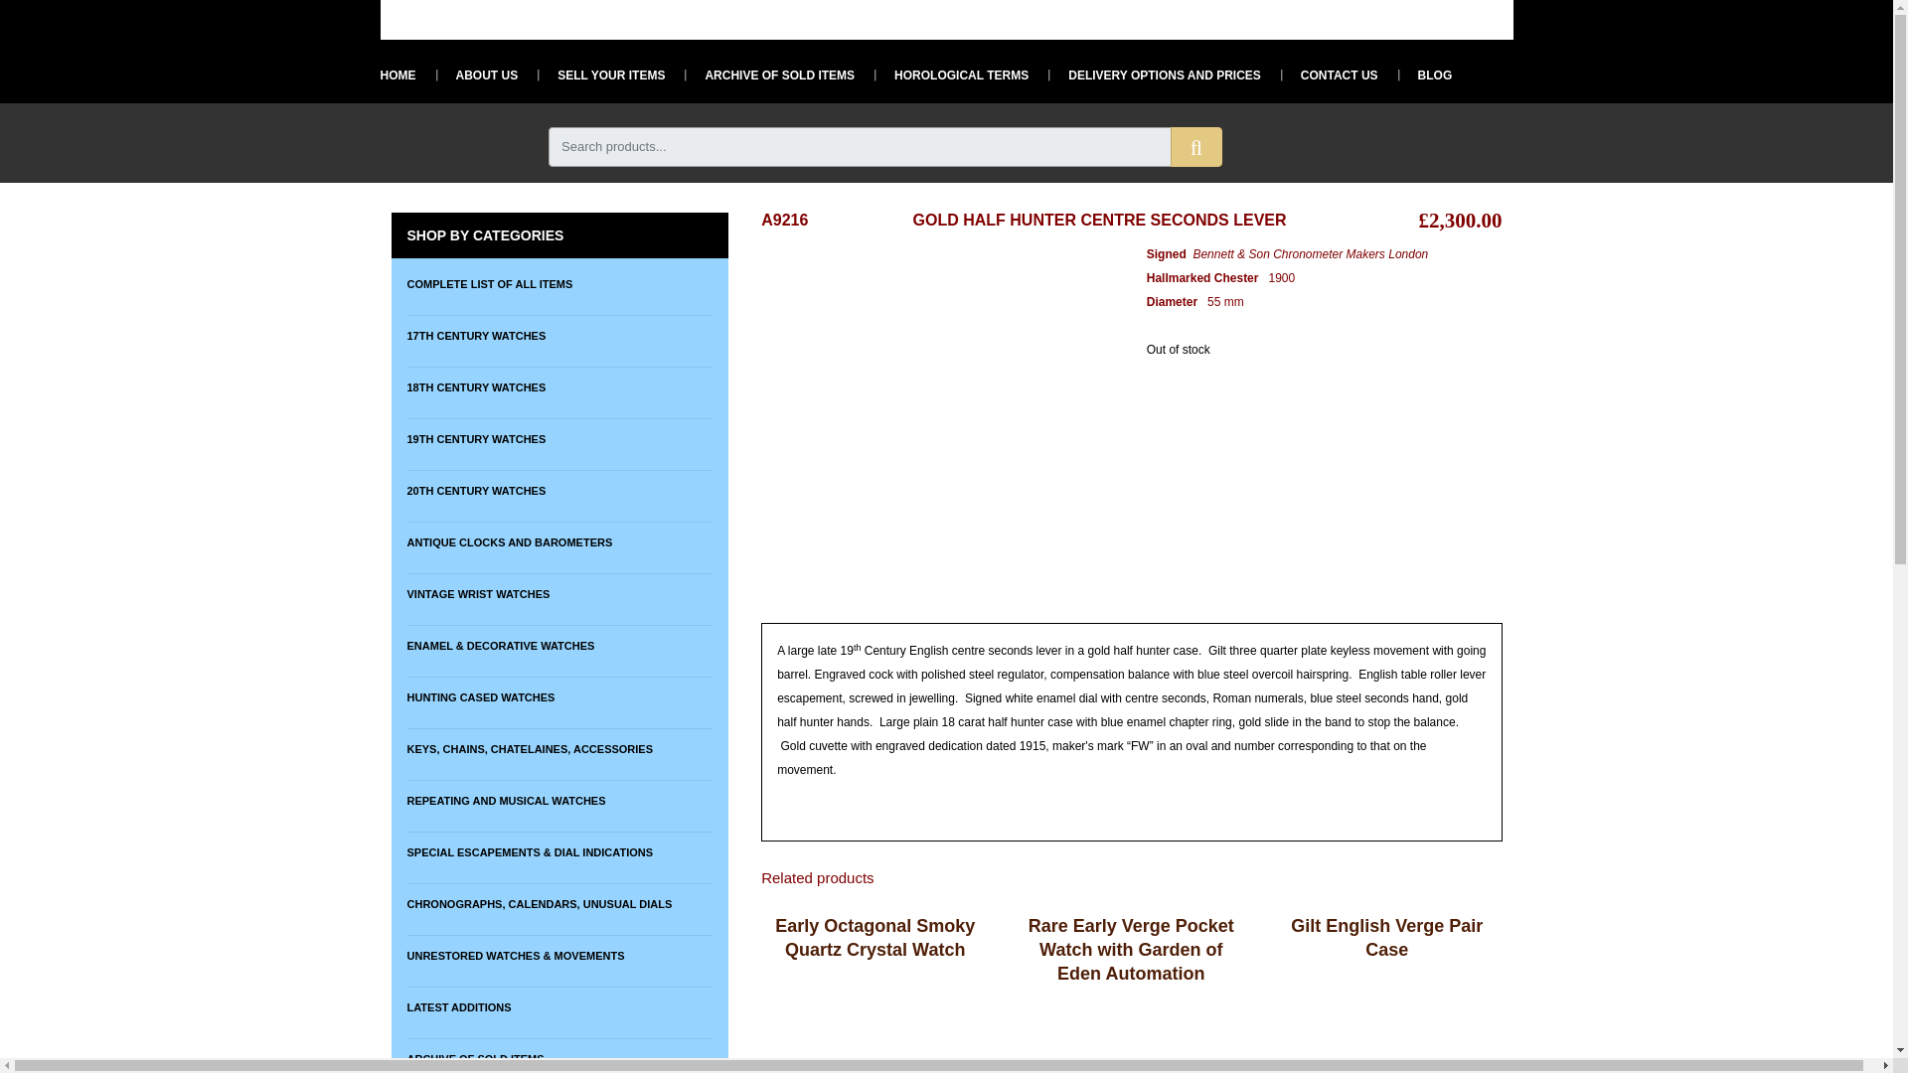 The image size is (1908, 1073). What do you see at coordinates (950, 75) in the screenshot?
I see `HOROLOGICAL TERMS` at bounding box center [950, 75].